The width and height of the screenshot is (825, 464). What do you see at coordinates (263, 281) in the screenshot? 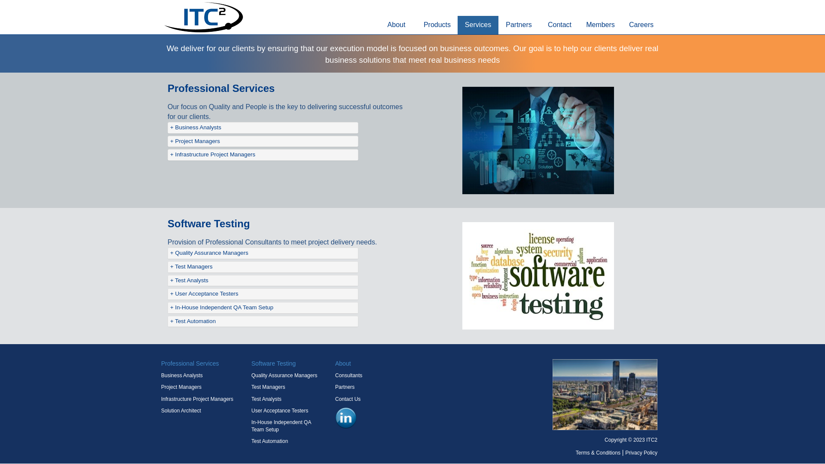
I see `+ Test Analysts` at bounding box center [263, 281].